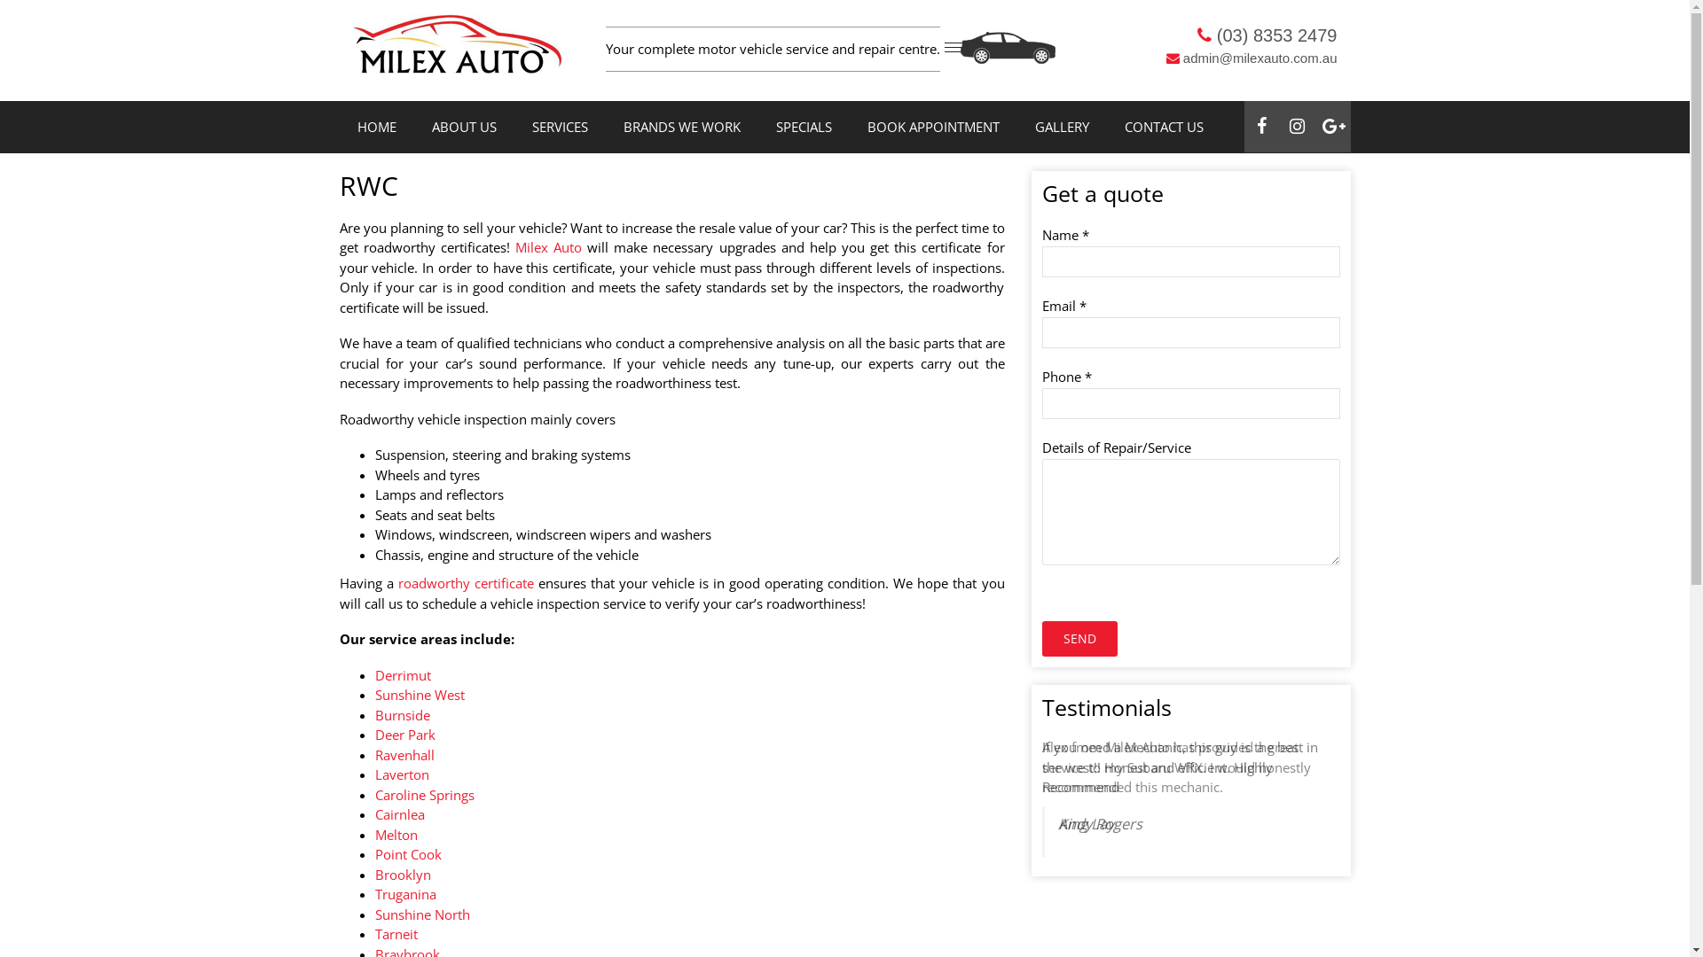  Describe the element at coordinates (1297, 127) in the screenshot. I see `Instagram` at that location.